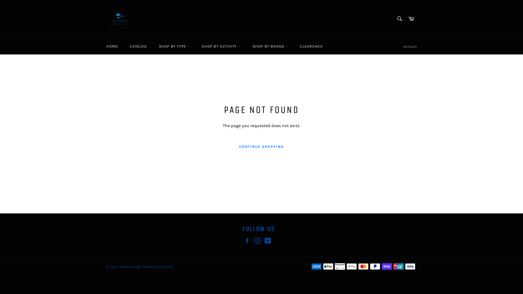  Describe the element at coordinates (411, 19) in the screenshot. I see `Cart` at that location.